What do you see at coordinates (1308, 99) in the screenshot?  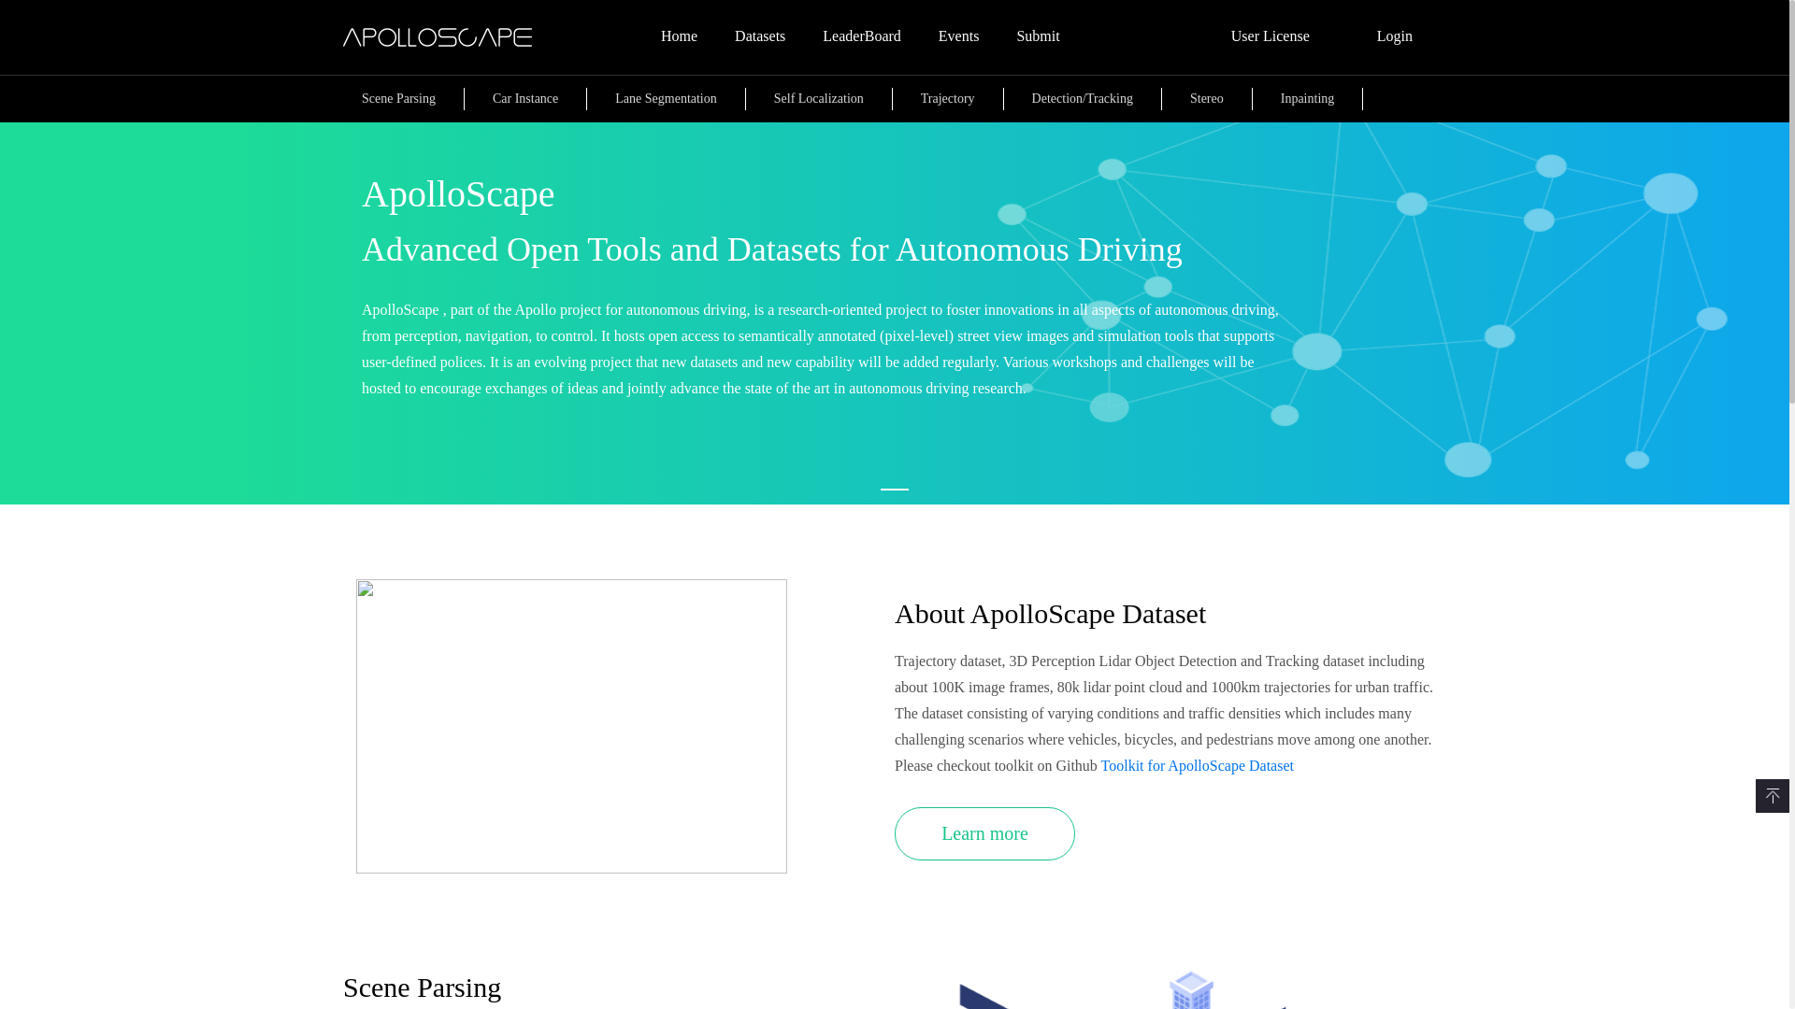 I see `Inpainting` at bounding box center [1308, 99].